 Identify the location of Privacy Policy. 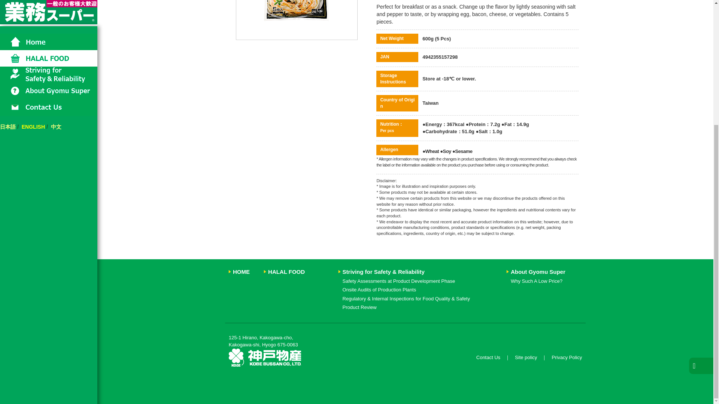
(566, 358).